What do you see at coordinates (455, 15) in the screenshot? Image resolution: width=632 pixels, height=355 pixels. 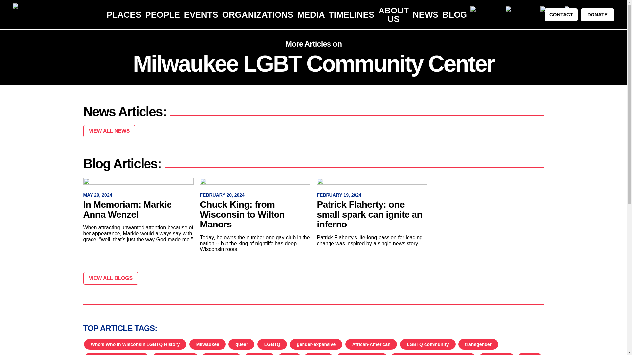 I see `BLOG` at bounding box center [455, 15].